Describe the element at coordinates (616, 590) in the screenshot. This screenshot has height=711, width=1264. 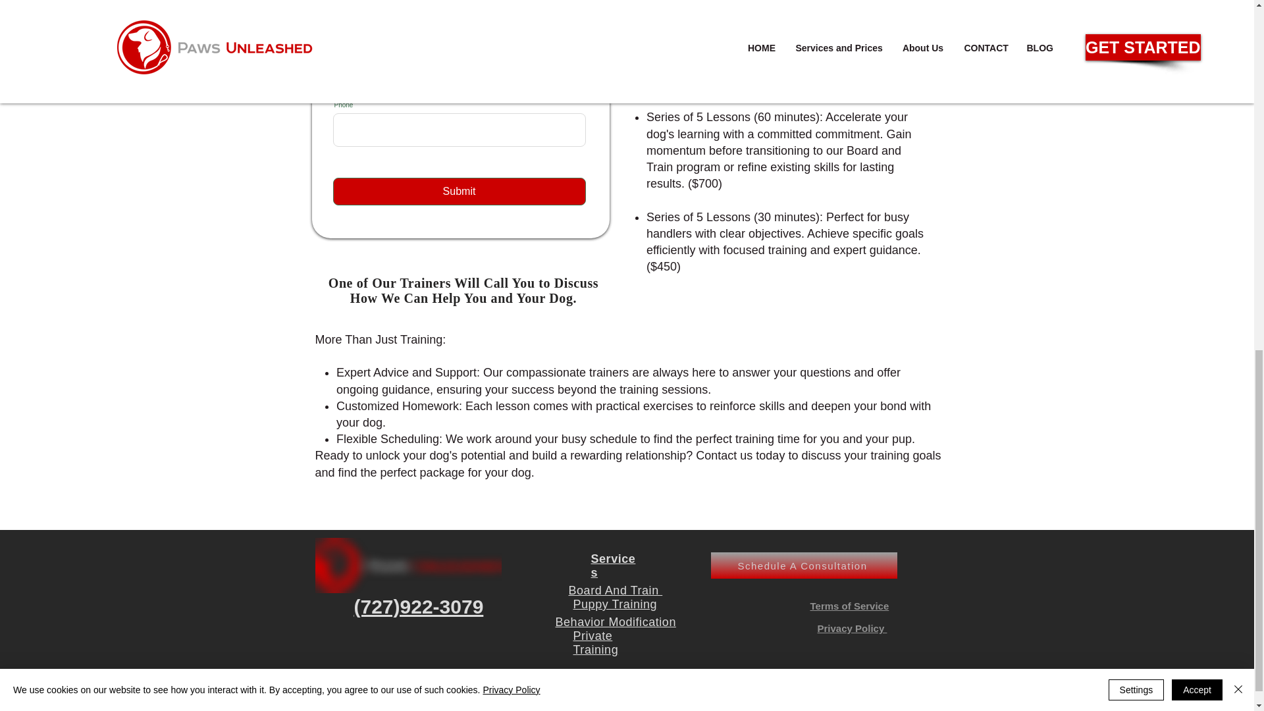
I see `Board And Train ` at that location.